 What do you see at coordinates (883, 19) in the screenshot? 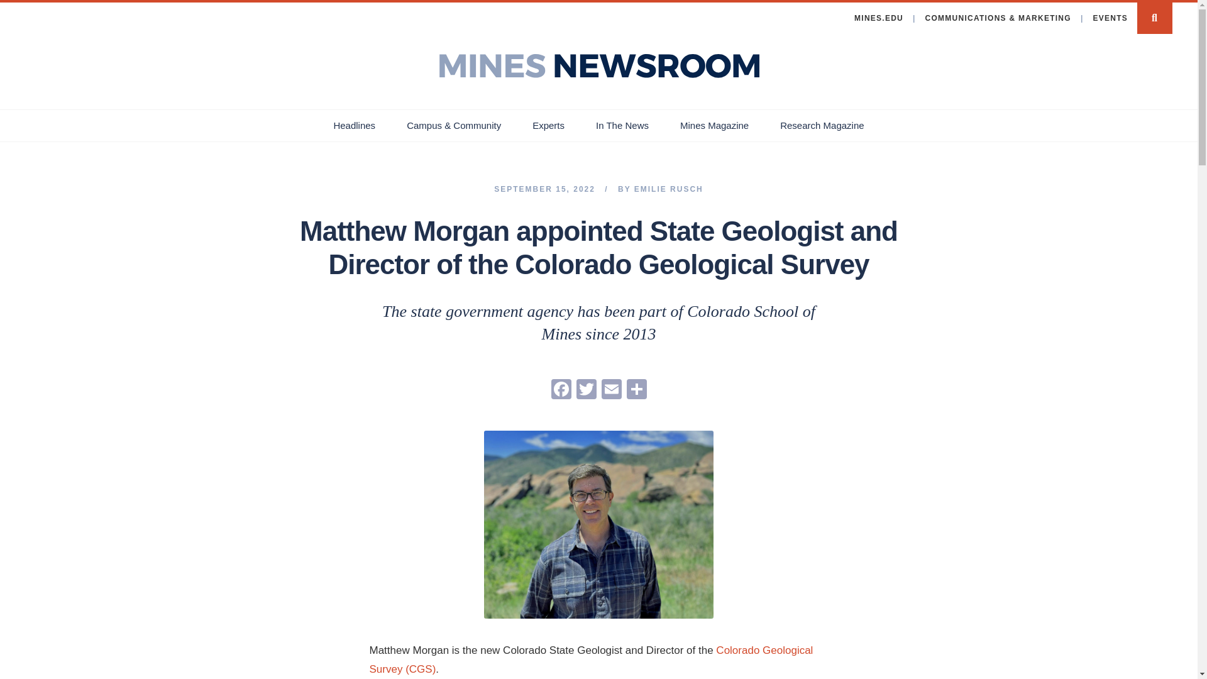
I see `MINES.EDU` at bounding box center [883, 19].